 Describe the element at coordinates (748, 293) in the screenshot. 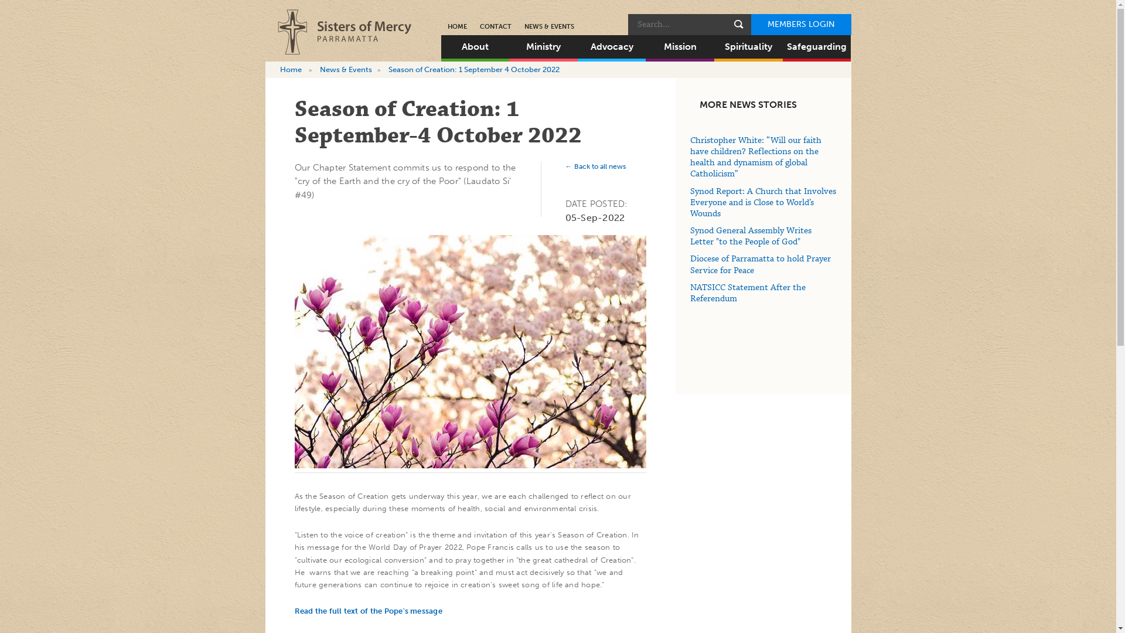

I see `NATSICC Statement After the Referendum` at that location.